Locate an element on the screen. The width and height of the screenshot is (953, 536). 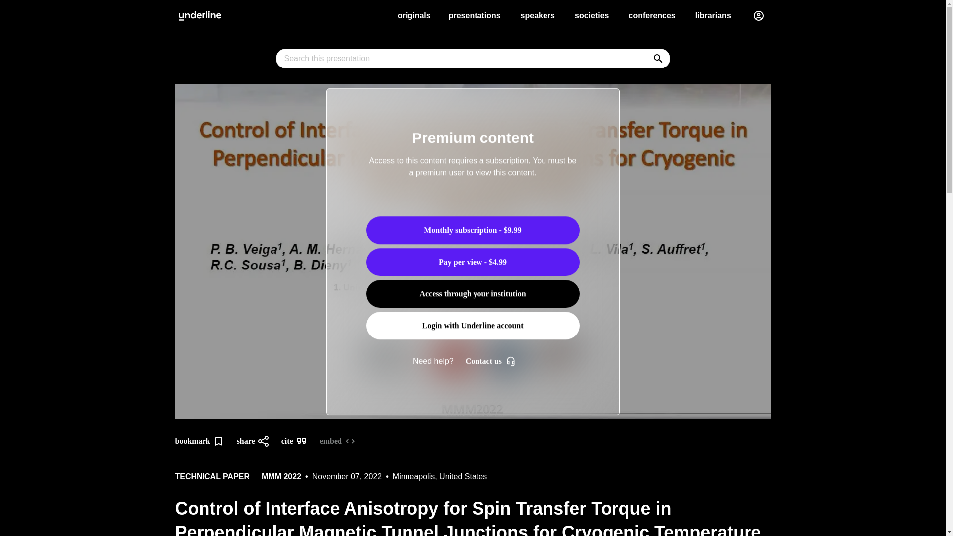
Contact us is located at coordinates (493, 361).